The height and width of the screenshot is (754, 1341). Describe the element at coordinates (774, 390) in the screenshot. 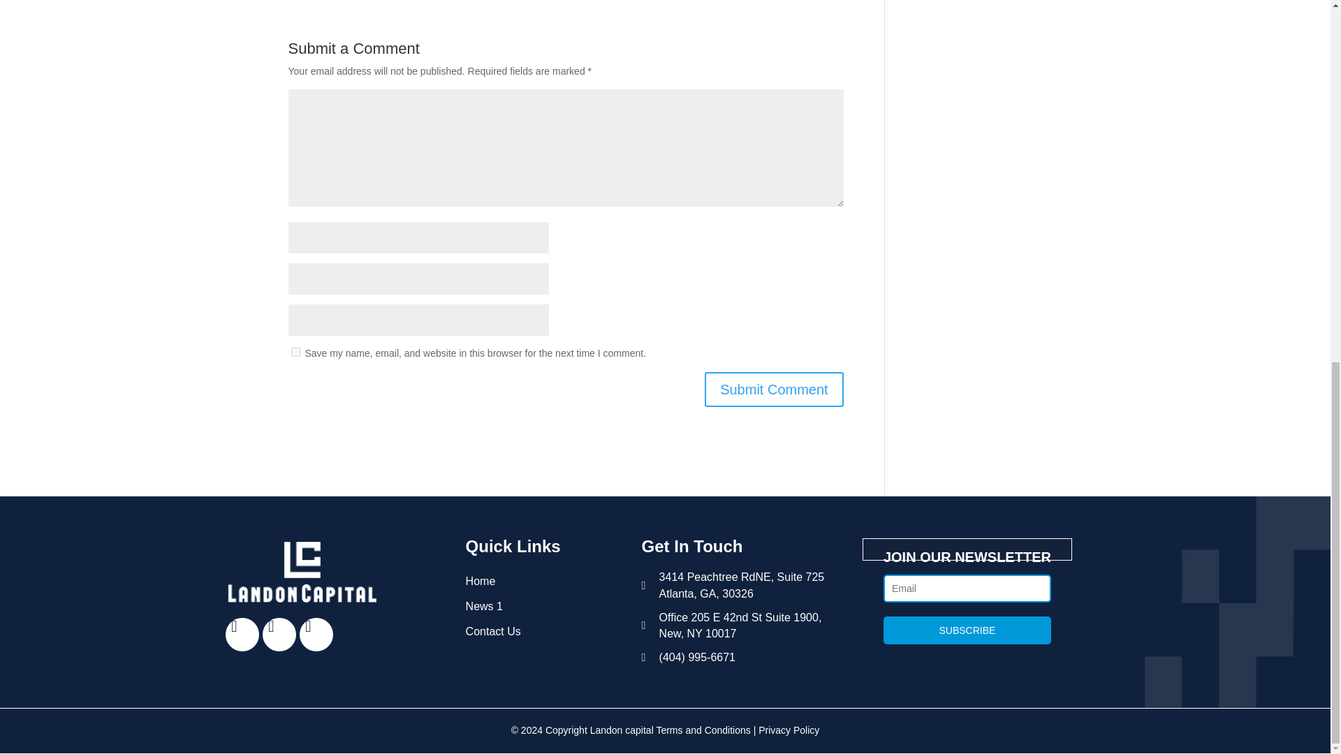

I see `Submit Comment` at that location.